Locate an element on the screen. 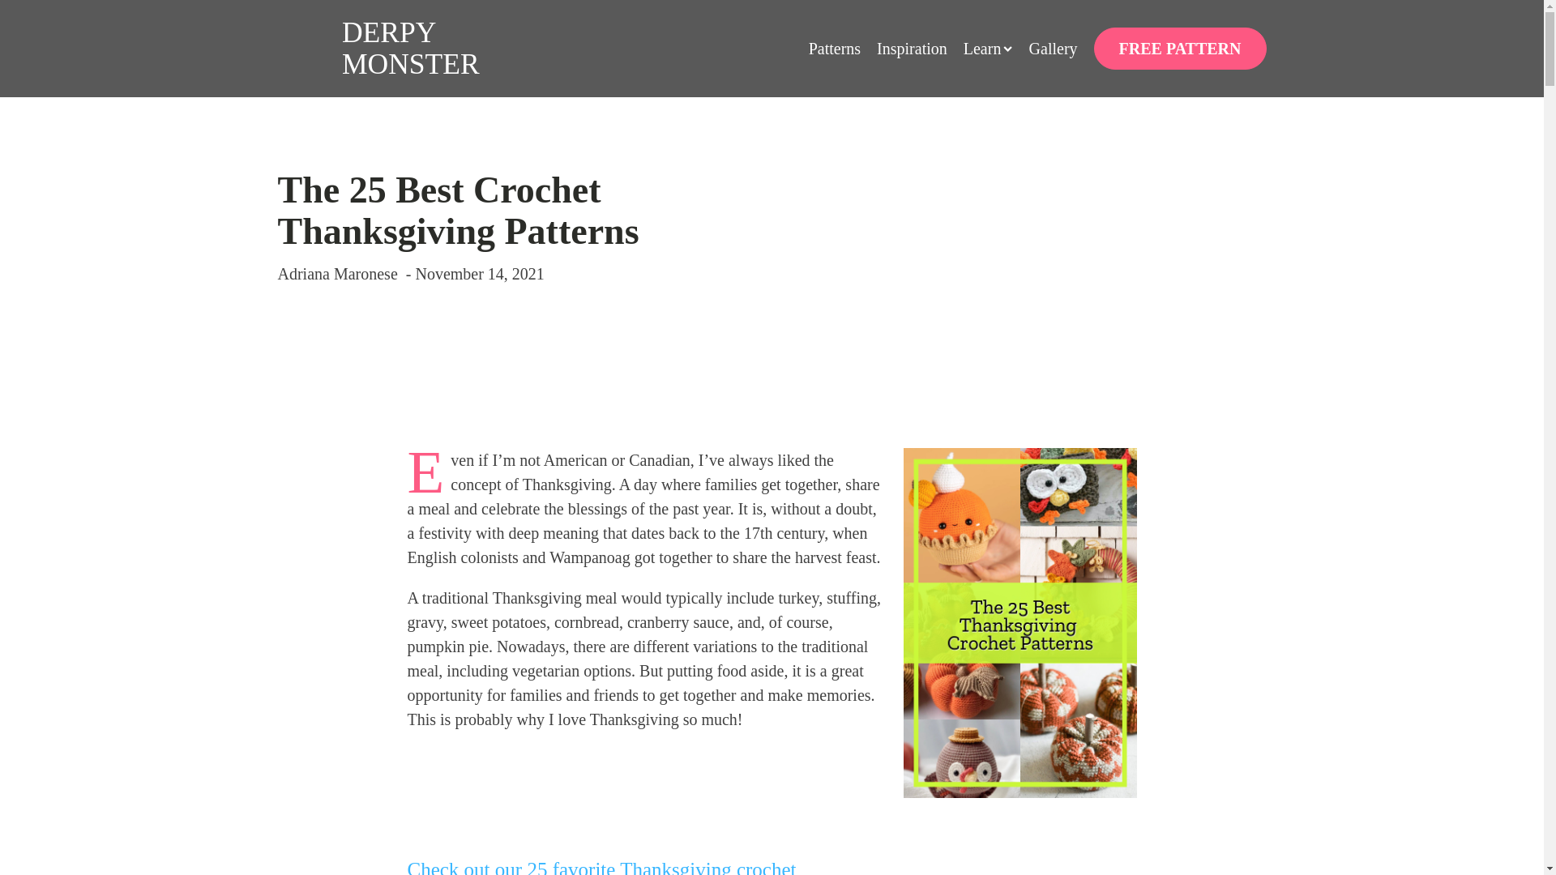 The height and width of the screenshot is (875, 1556). Patterns is located at coordinates (835, 49).